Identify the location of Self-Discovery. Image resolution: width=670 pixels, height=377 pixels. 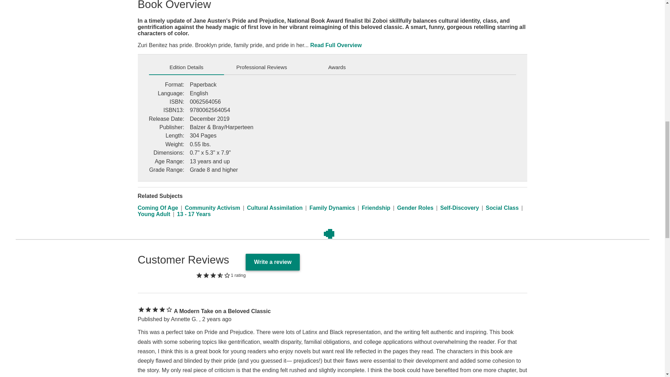
(459, 208).